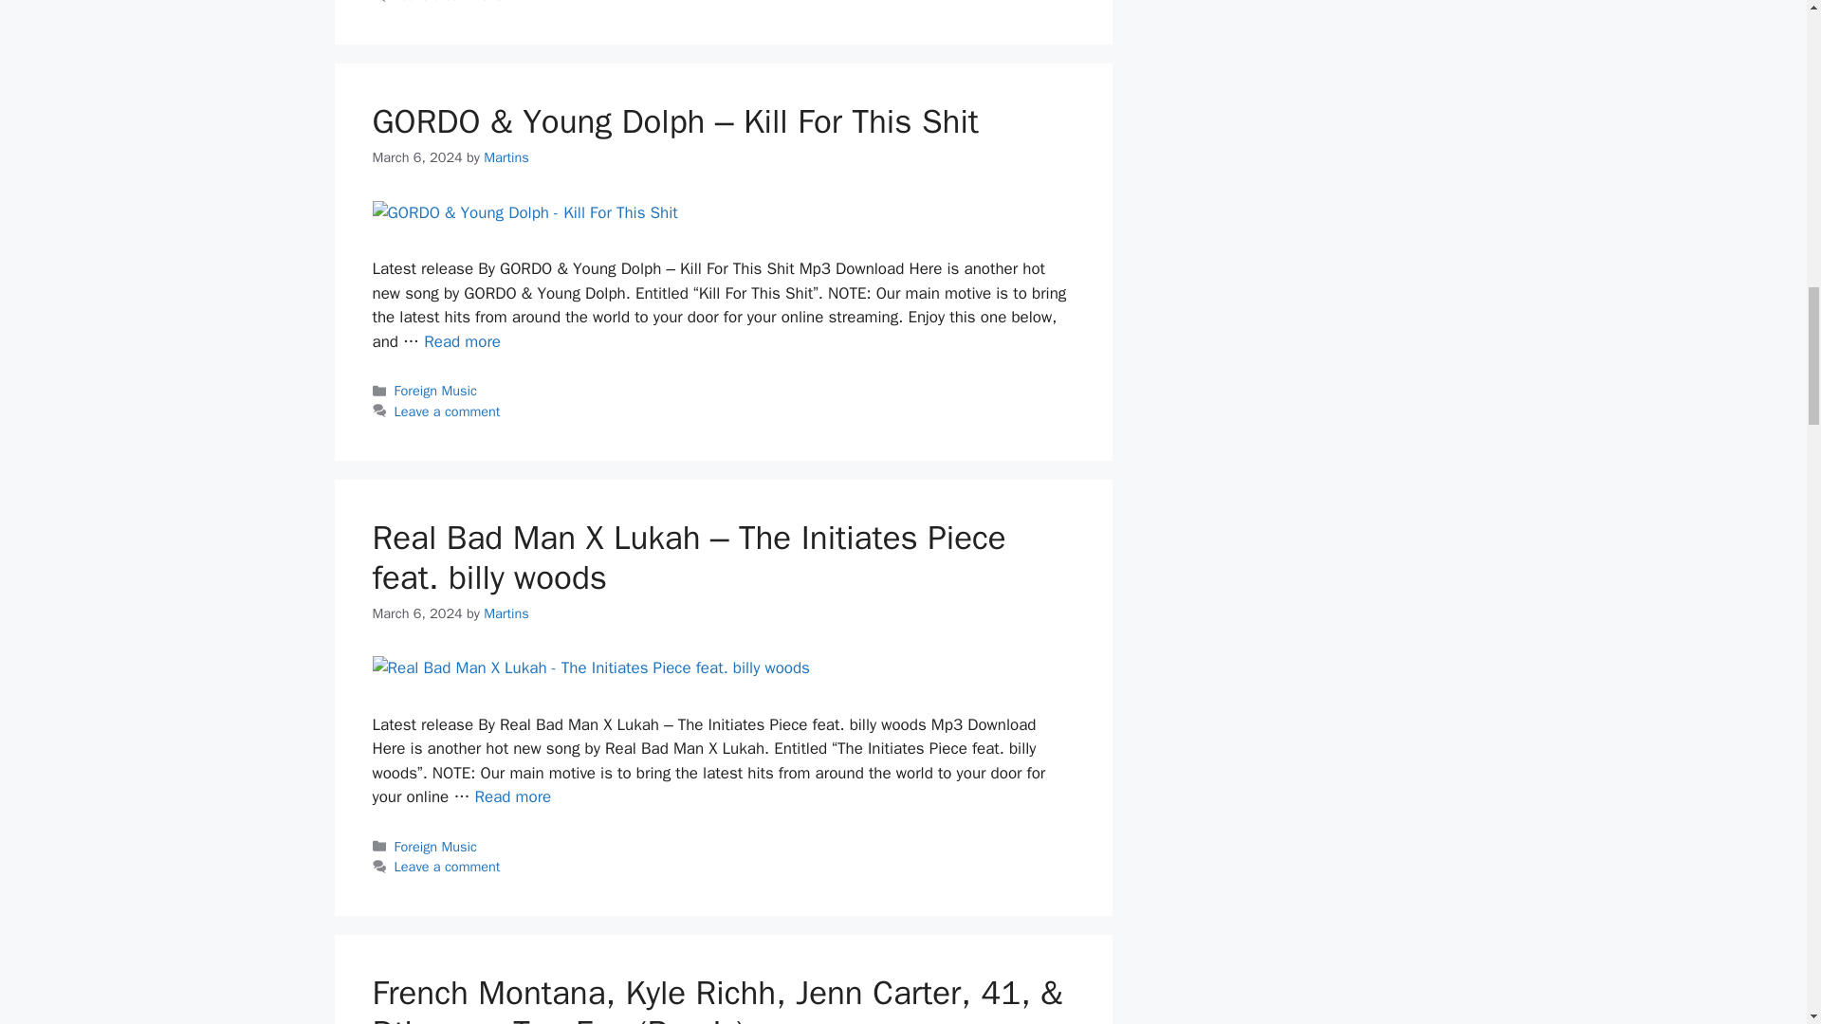 The width and height of the screenshot is (1821, 1024). I want to click on Leave a comment, so click(448, 411).